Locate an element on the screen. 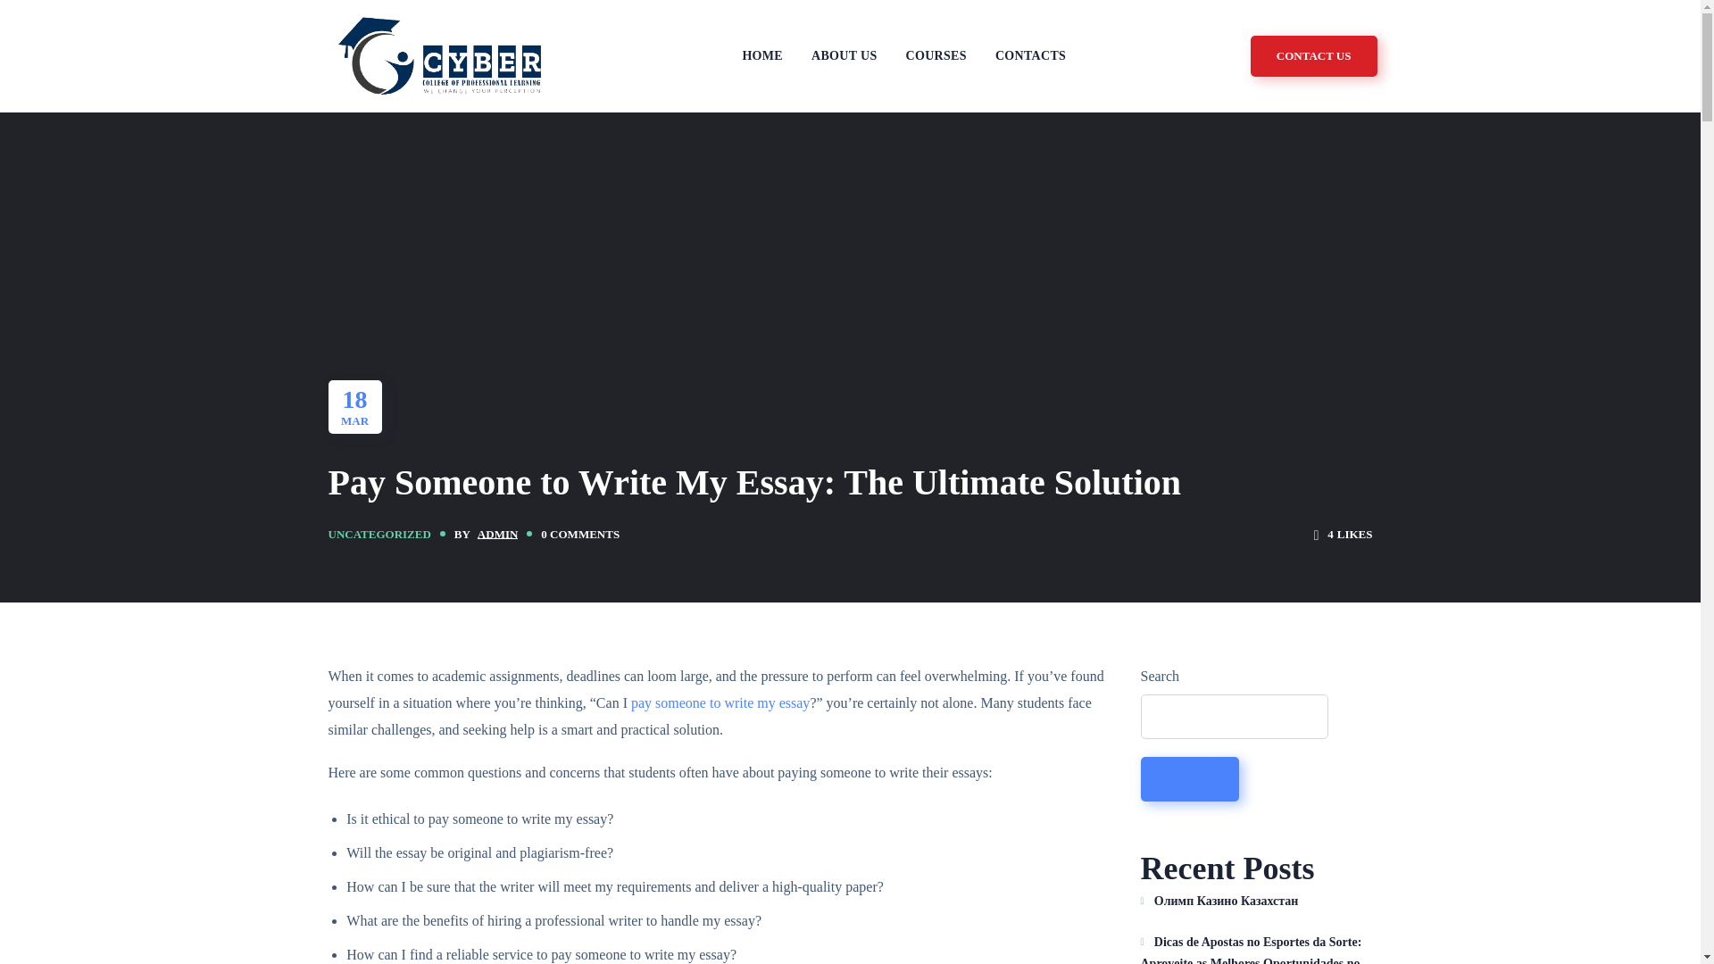 The height and width of the screenshot is (964, 1714). 4 LIKES is located at coordinates (1343, 534).